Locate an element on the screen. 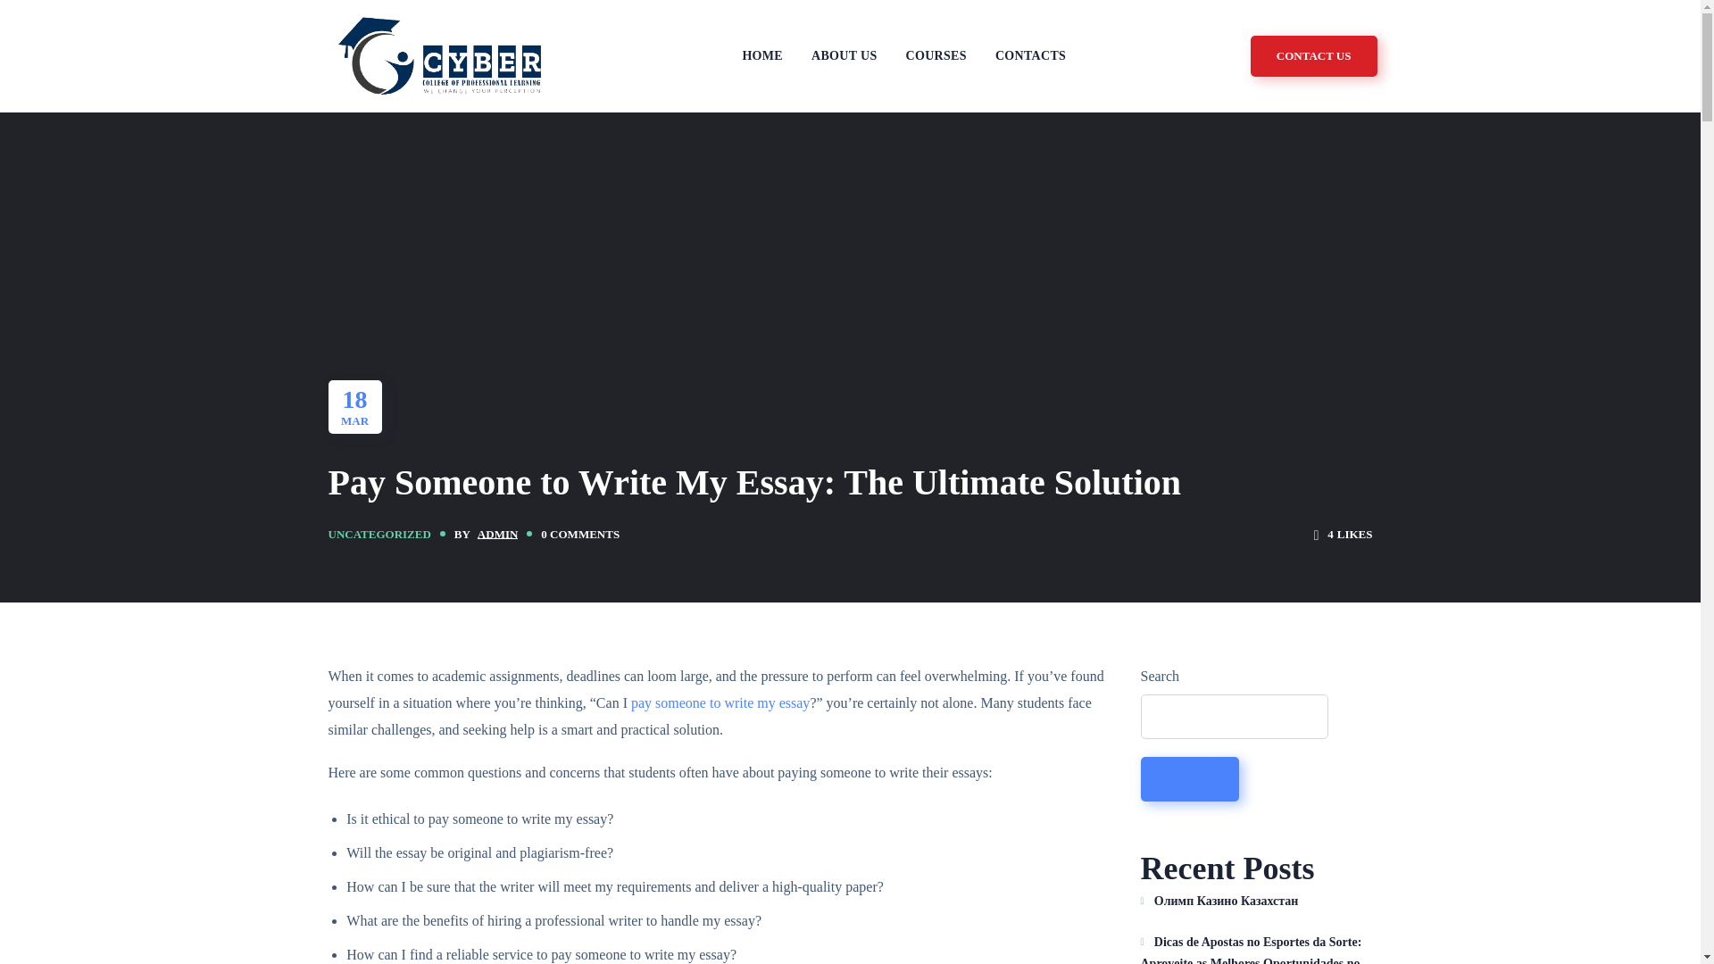 The height and width of the screenshot is (964, 1714). 4 LIKES is located at coordinates (1343, 534).